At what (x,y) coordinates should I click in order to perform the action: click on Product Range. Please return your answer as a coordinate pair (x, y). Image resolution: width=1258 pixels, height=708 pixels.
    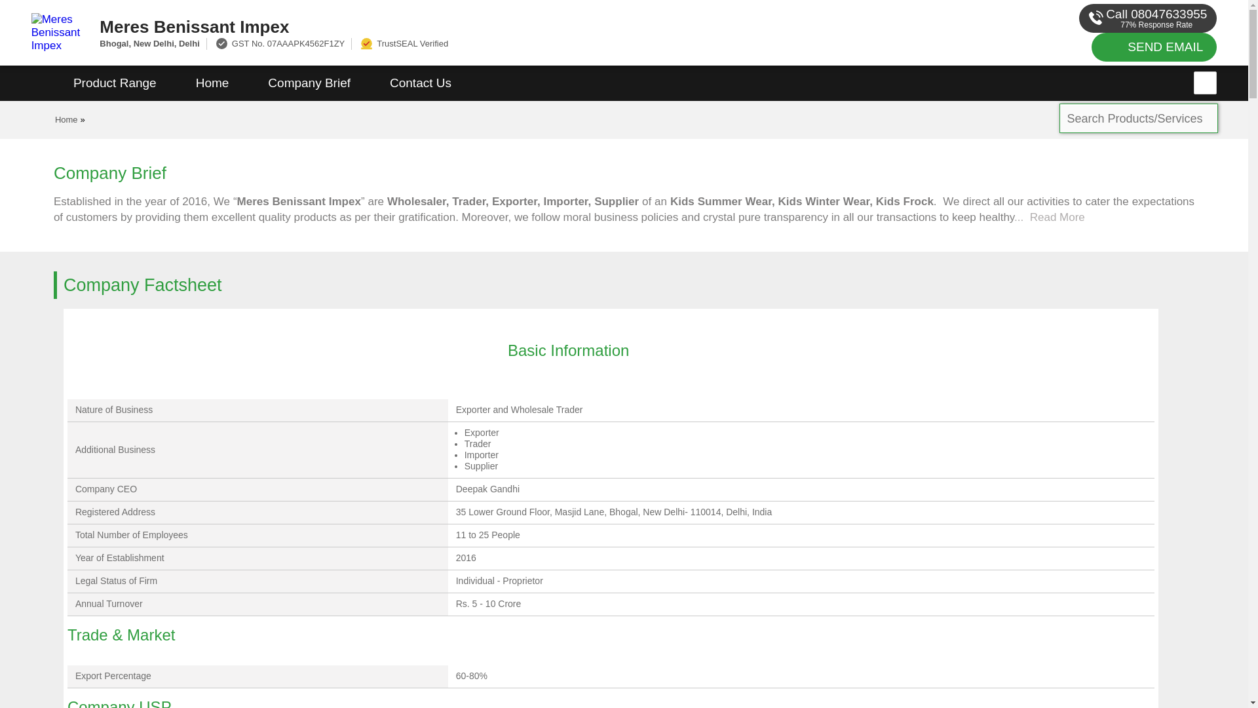
    Looking at the image, I should click on (115, 83).